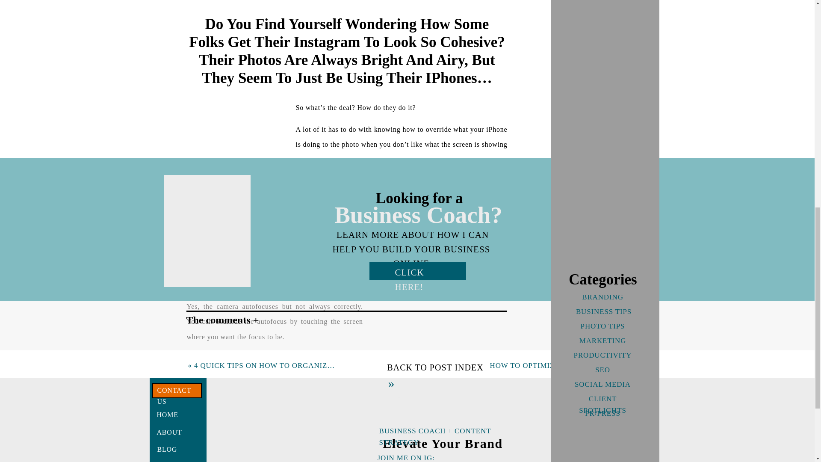  I want to click on  BUSINESS TIPS, so click(602, 313).